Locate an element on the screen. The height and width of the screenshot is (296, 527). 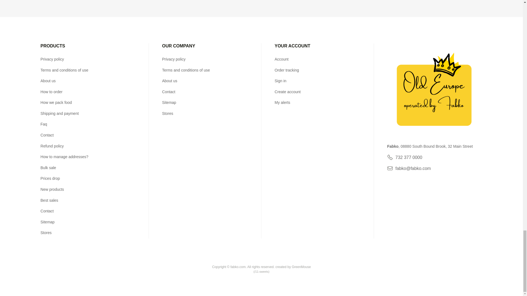
Learn more about us is located at coordinates (48, 81).